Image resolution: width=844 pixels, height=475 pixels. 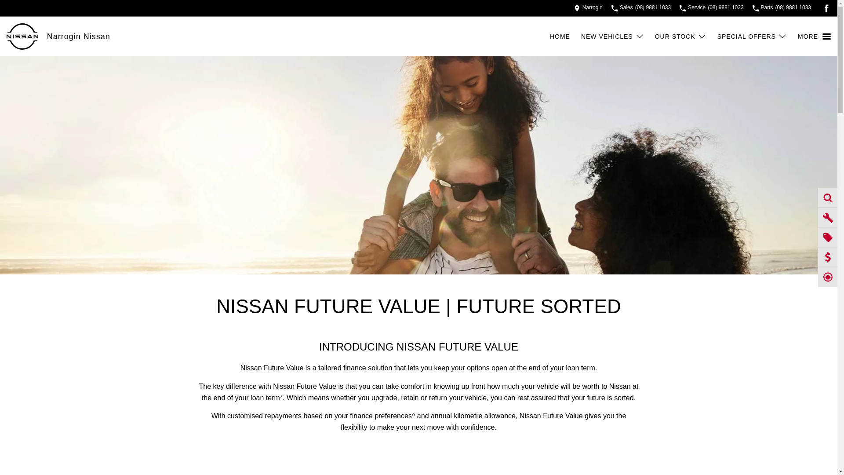 I want to click on Narrogin, so click(x=588, y=8).